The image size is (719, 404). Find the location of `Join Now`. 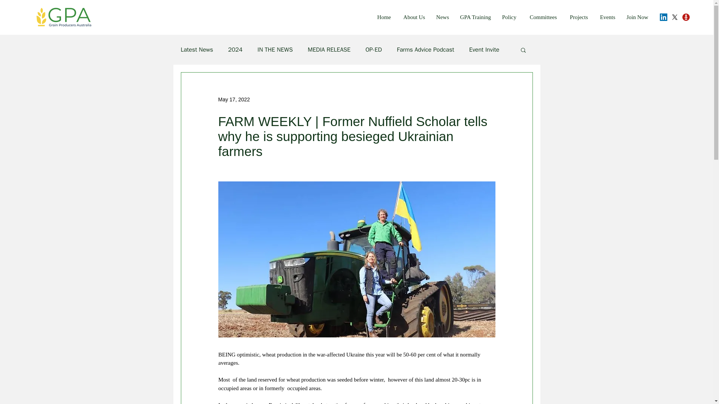

Join Now is located at coordinates (635, 17).